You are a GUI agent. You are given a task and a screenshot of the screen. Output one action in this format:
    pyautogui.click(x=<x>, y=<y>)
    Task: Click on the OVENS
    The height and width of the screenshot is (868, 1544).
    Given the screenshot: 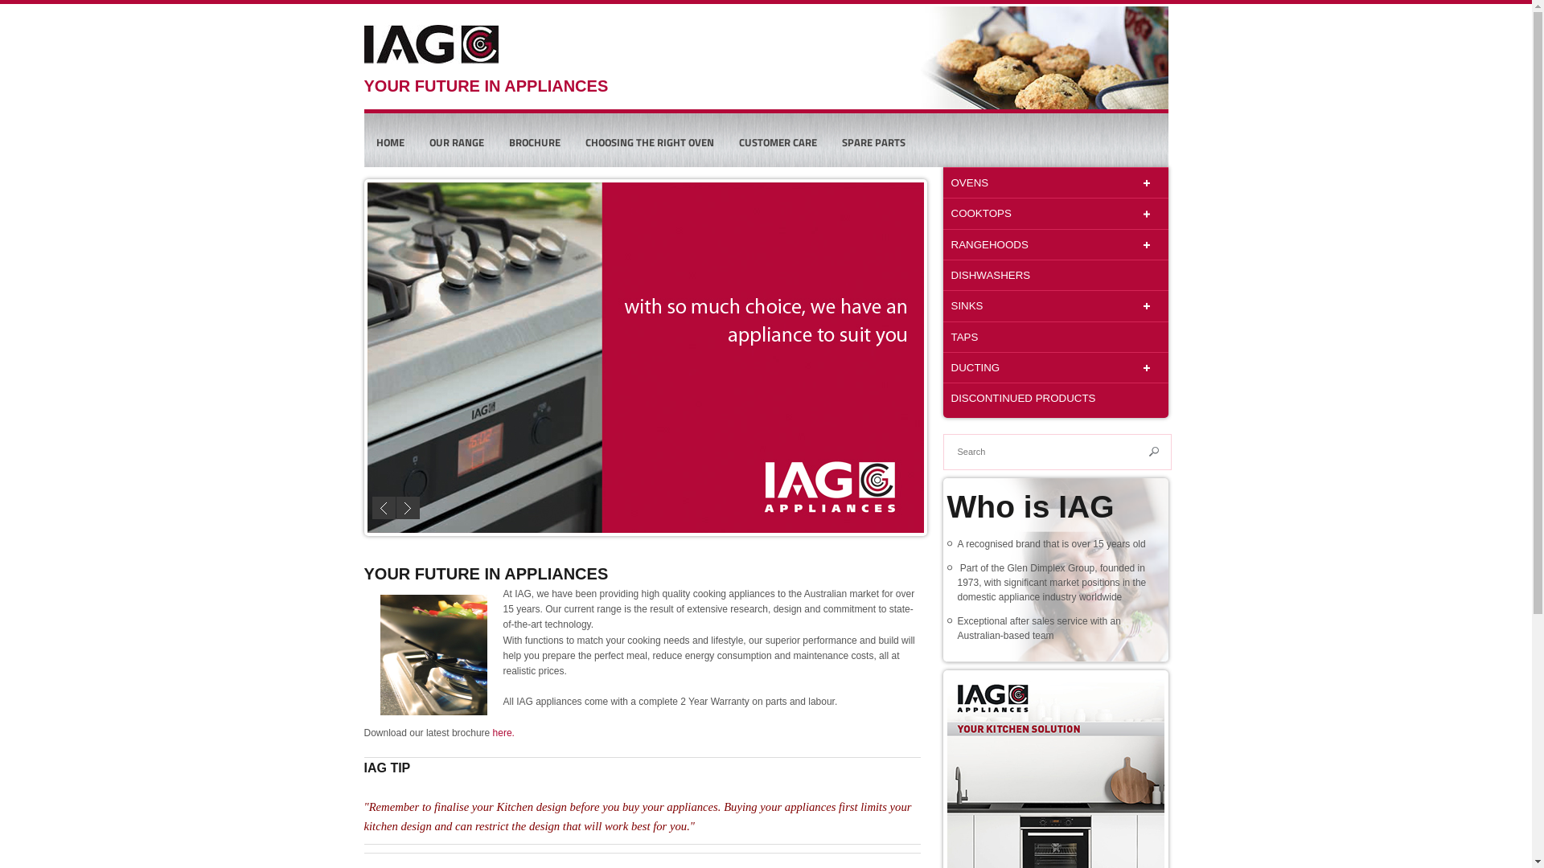 What is the action you would take?
    pyautogui.click(x=1055, y=182)
    